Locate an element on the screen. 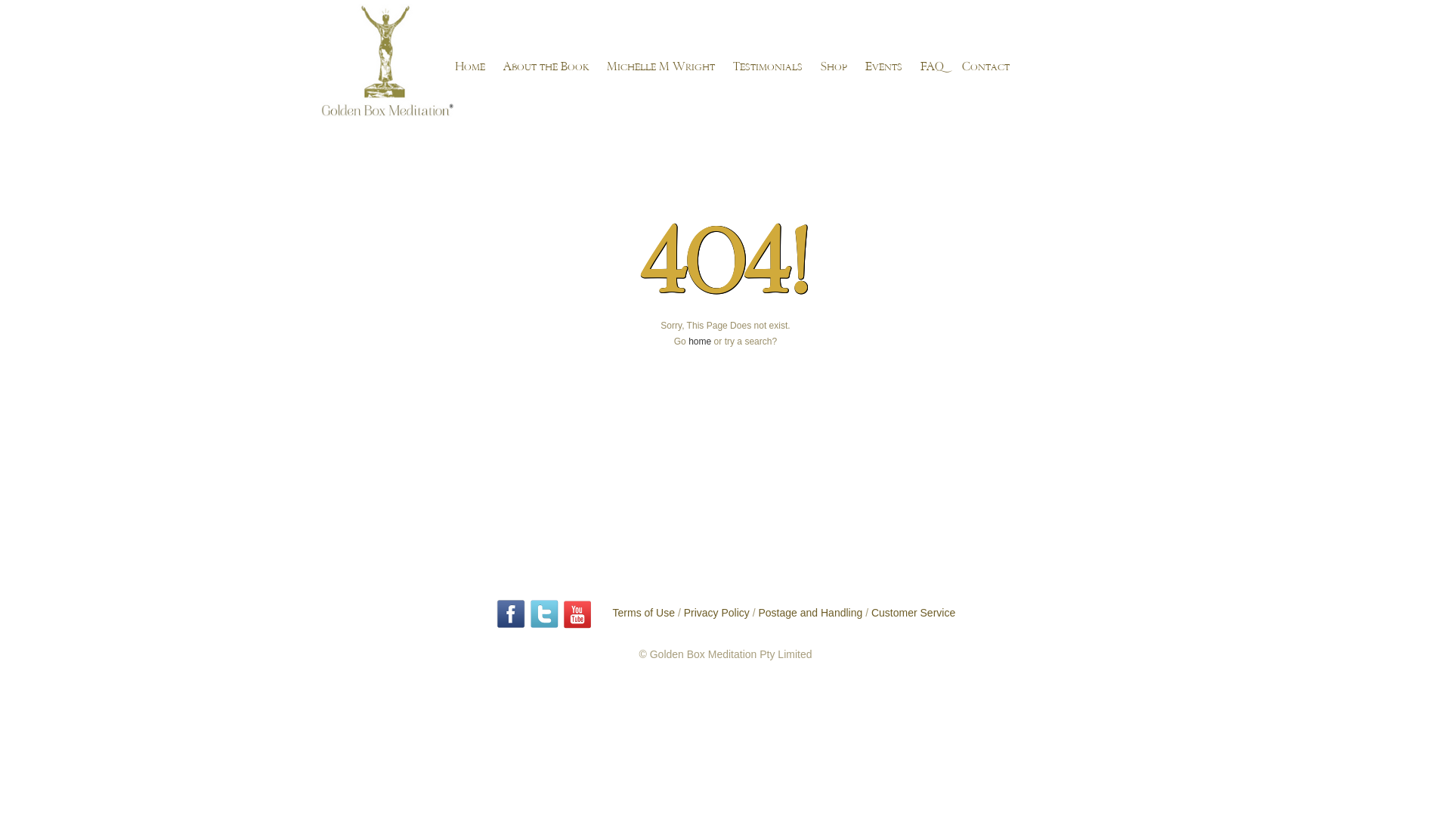 The width and height of the screenshot is (1451, 816). Events is located at coordinates (884, 67).